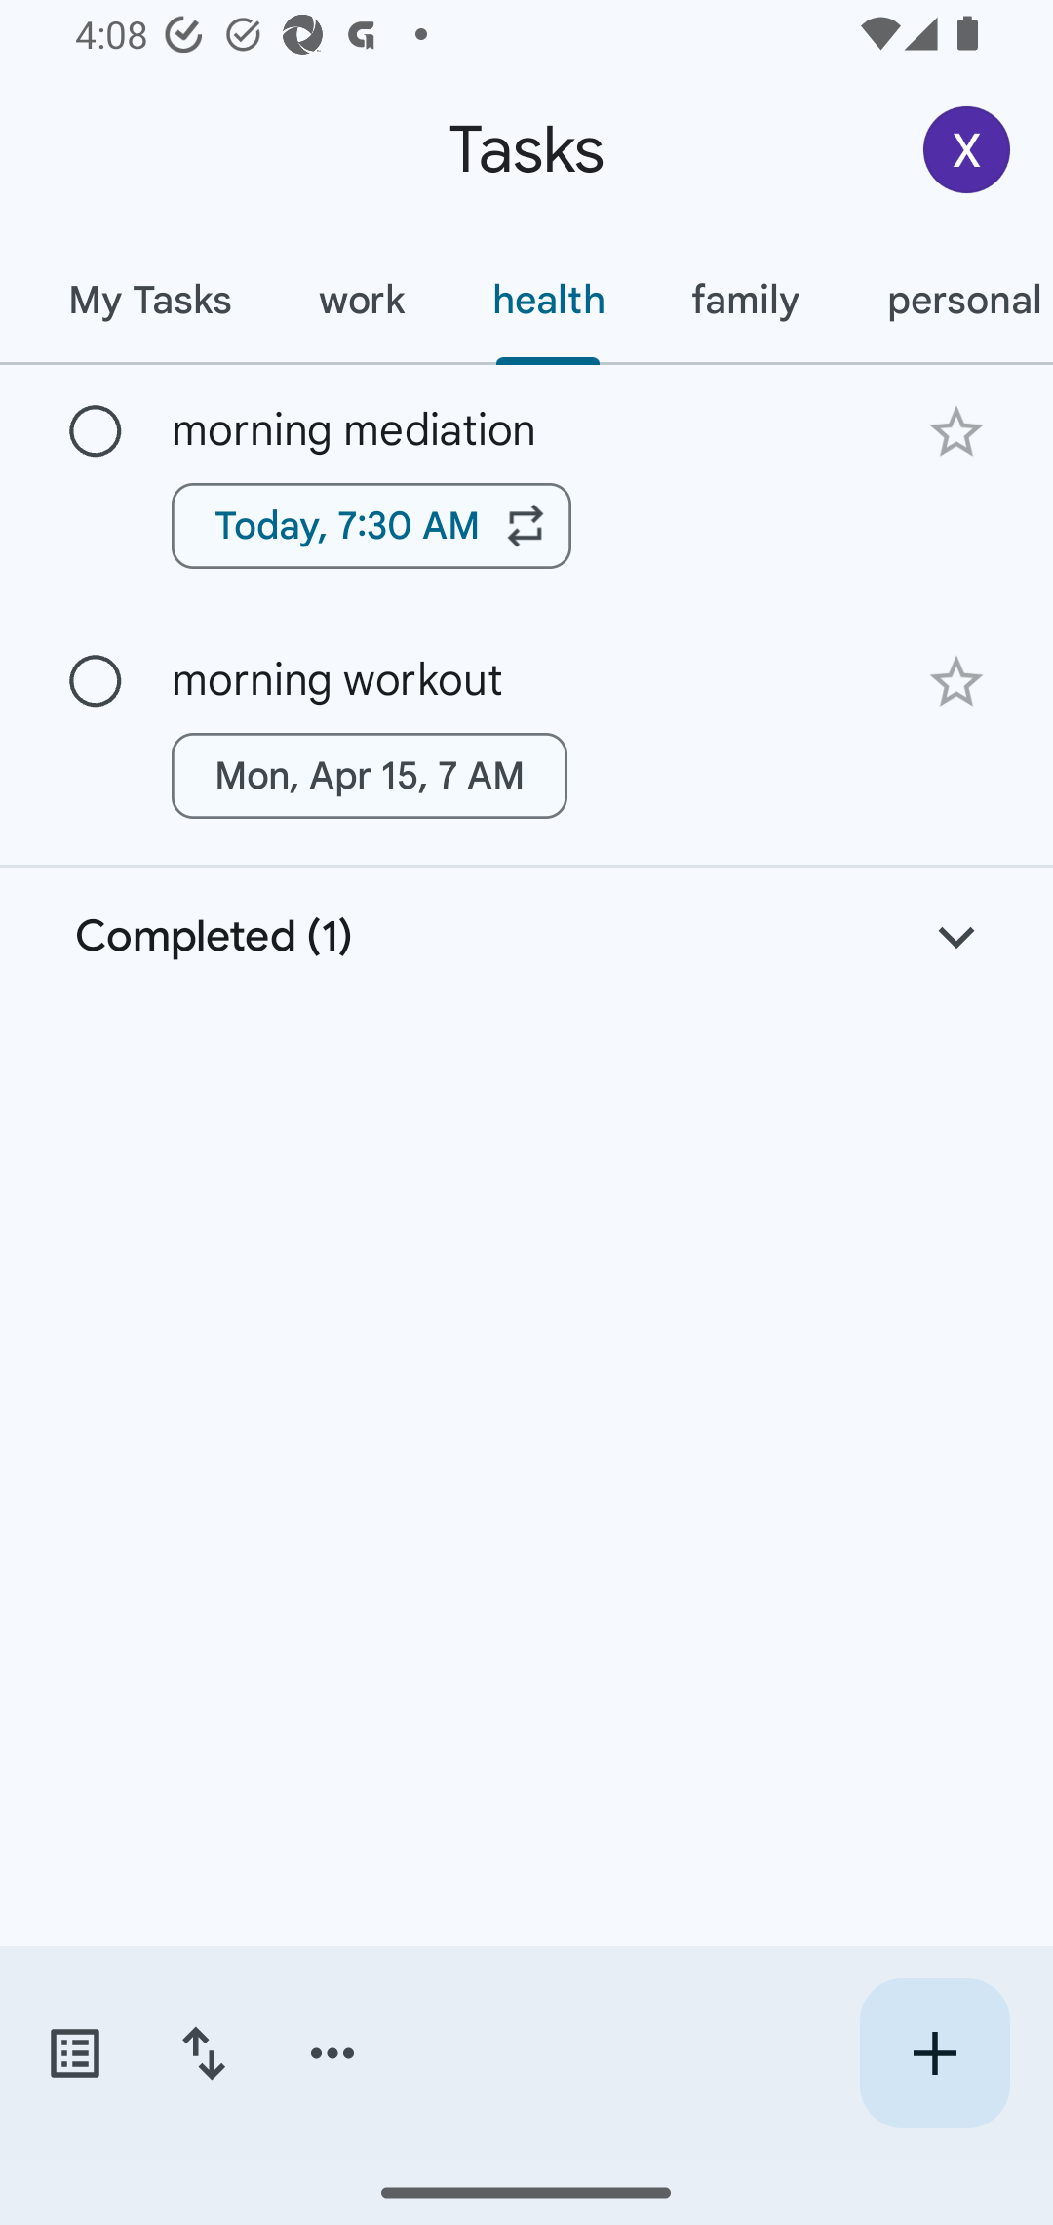 Image resolution: width=1053 pixels, height=2225 pixels. I want to click on Change sort order, so click(203, 2053).